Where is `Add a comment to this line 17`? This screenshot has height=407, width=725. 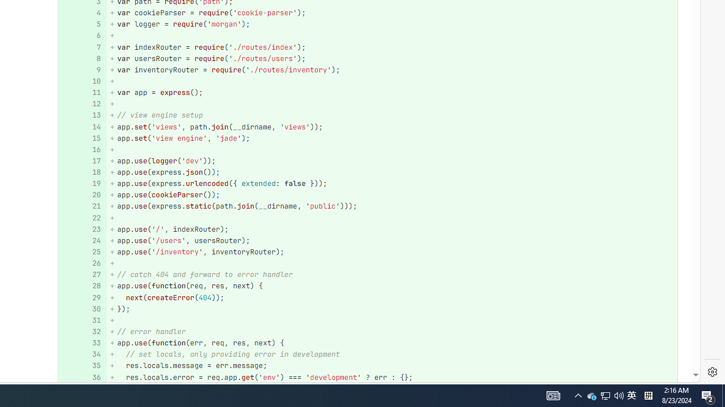
Add a comment to this line 17 is located at coordinates (82, 161).